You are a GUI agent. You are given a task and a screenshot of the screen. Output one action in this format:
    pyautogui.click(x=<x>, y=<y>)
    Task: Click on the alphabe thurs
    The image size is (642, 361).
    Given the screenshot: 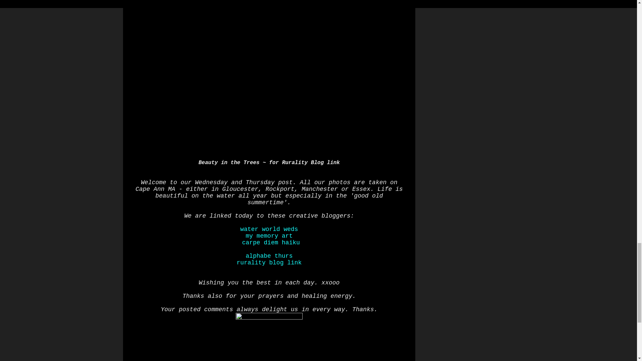 What is the action you would take?
    pyautogui.click(x=269, y=256)
    